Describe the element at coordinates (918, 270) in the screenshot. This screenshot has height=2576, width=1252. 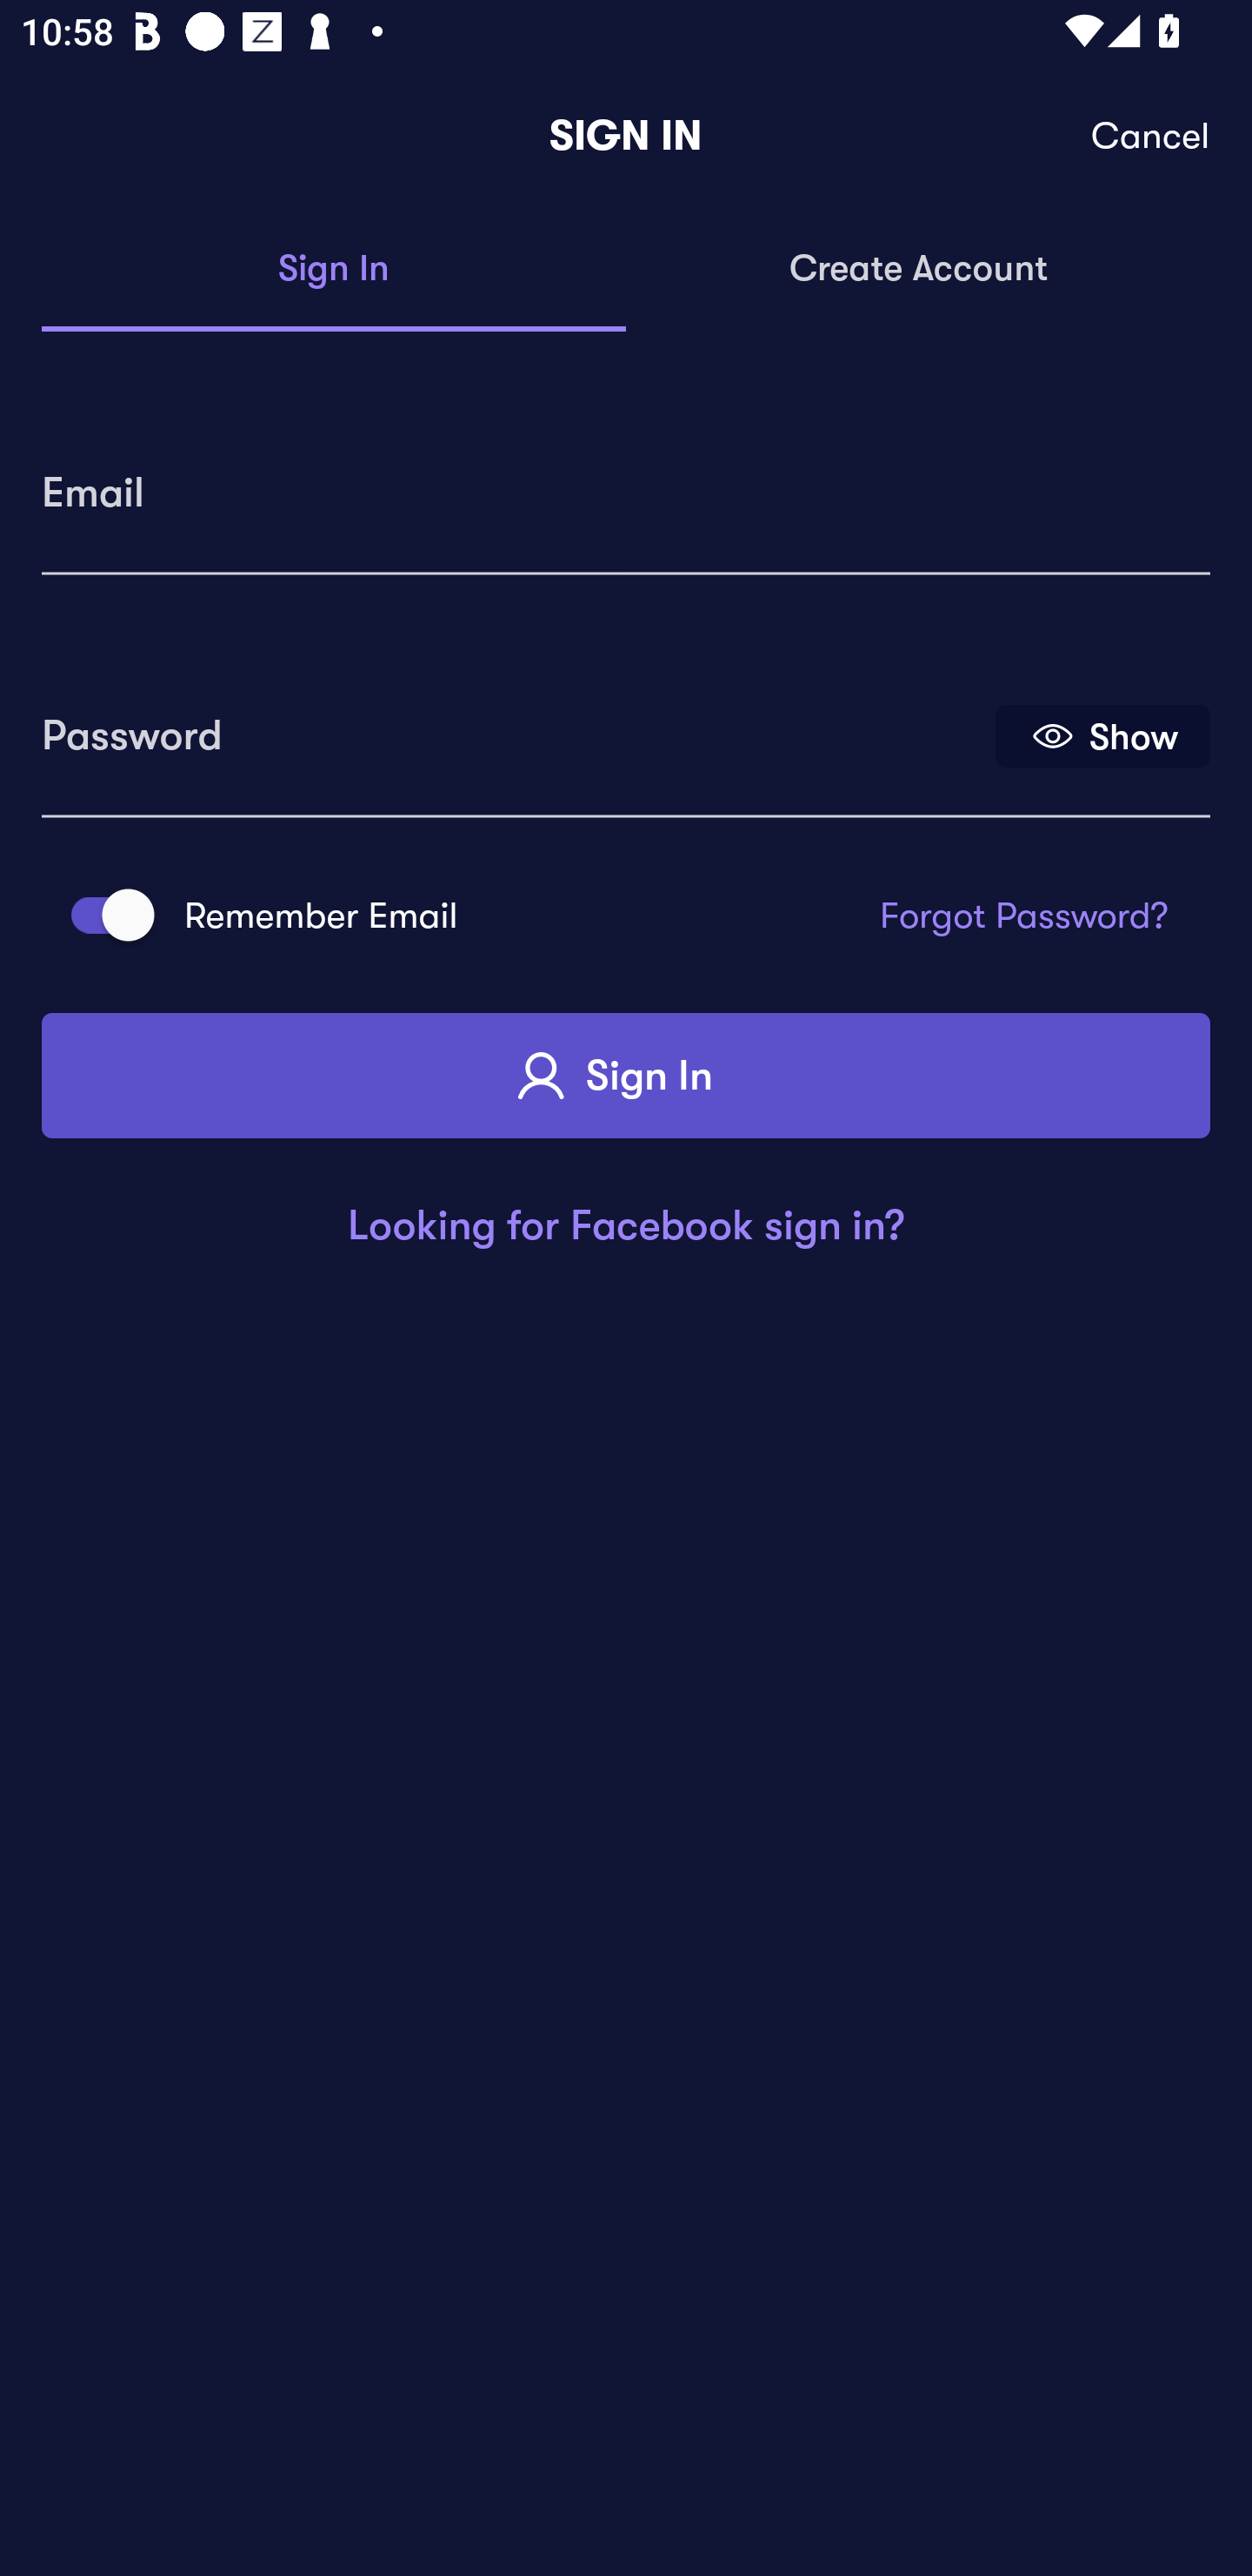
I see `Create Account` at that location.